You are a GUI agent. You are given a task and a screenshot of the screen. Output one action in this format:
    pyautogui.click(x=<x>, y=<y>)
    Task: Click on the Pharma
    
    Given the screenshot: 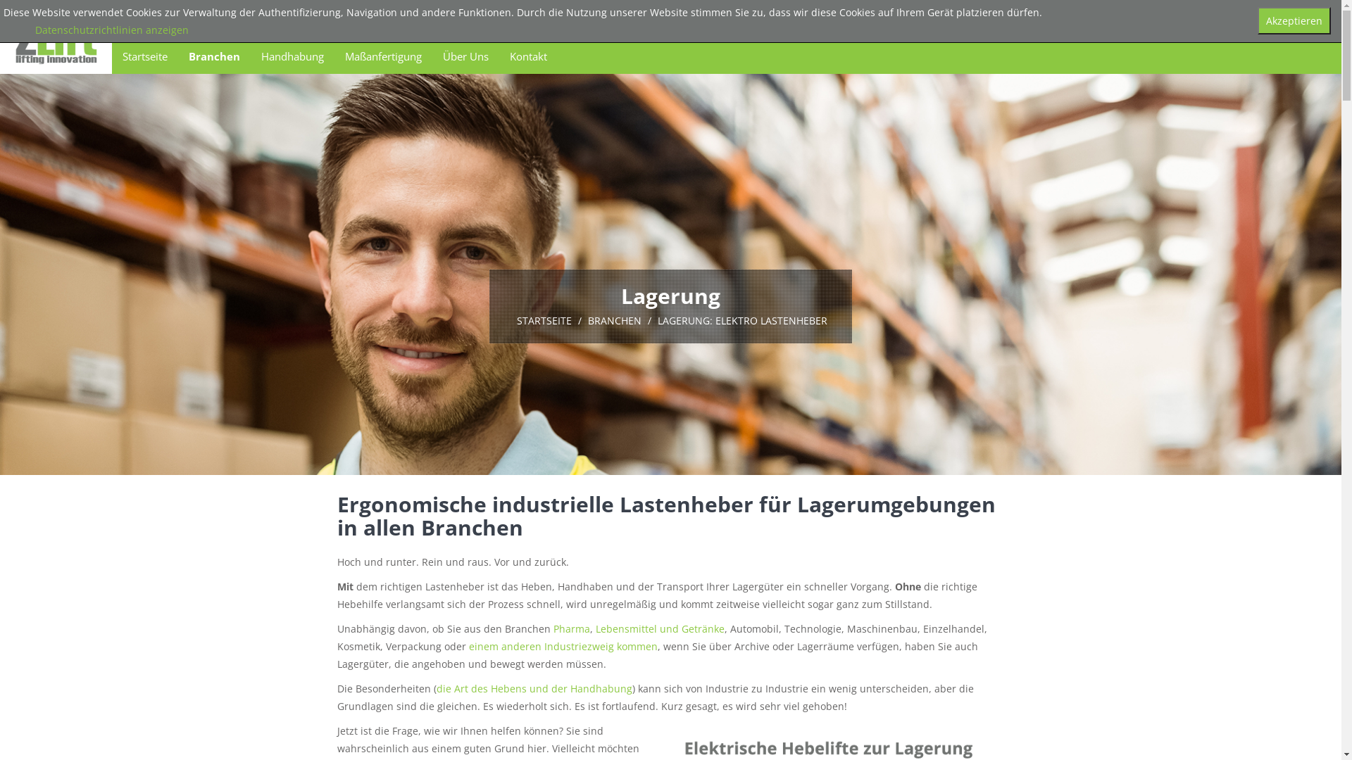 What is the action you would take?
    pyautogui.click(x=572, y=629)
    